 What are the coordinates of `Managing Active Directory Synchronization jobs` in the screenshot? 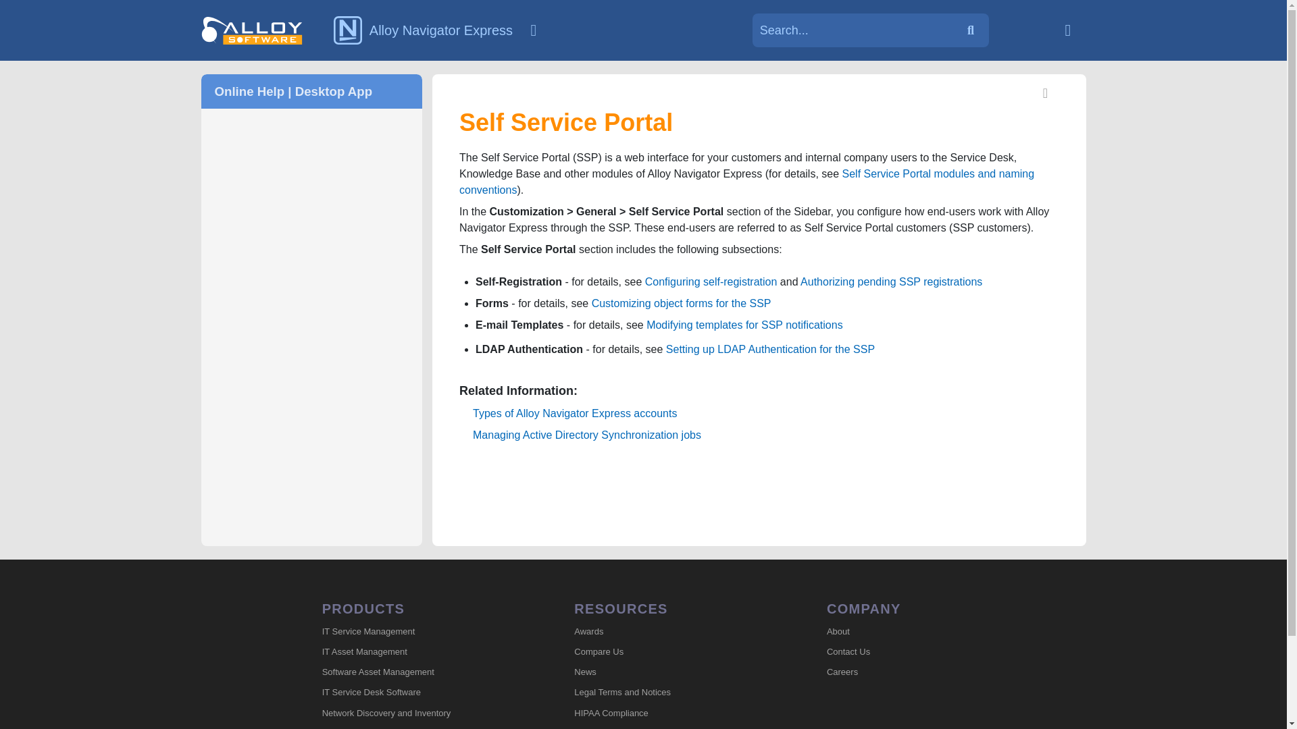 It's located at (587, 435).